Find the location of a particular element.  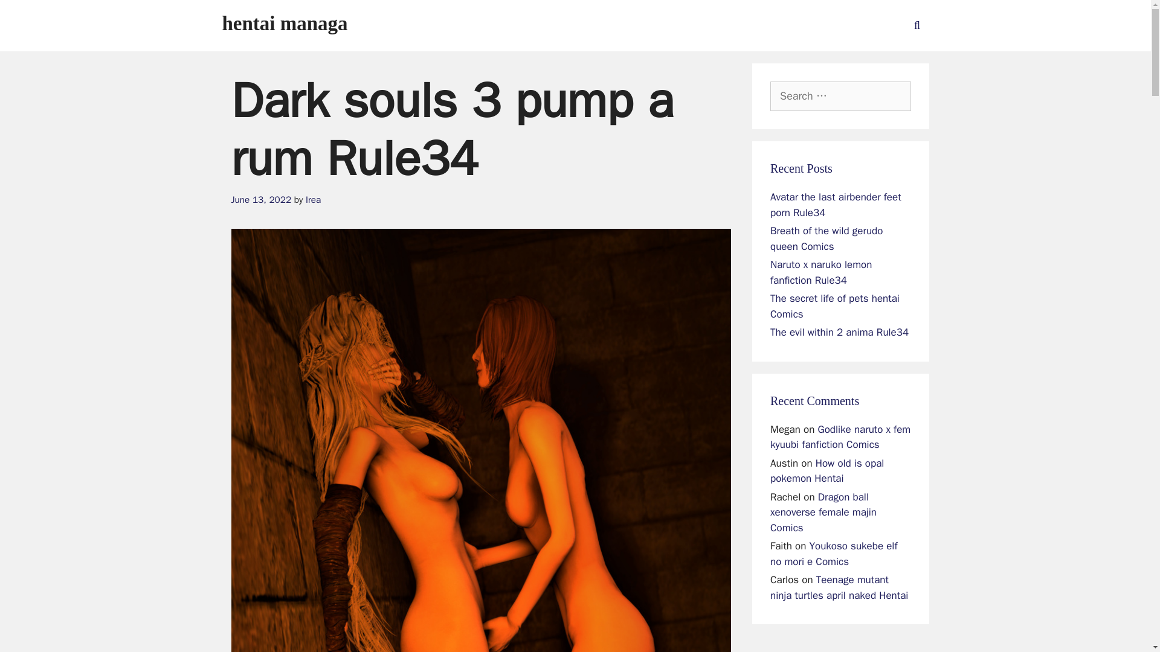

Breath of the wild gerudo queen Comics is located at coordinates (826, 238).